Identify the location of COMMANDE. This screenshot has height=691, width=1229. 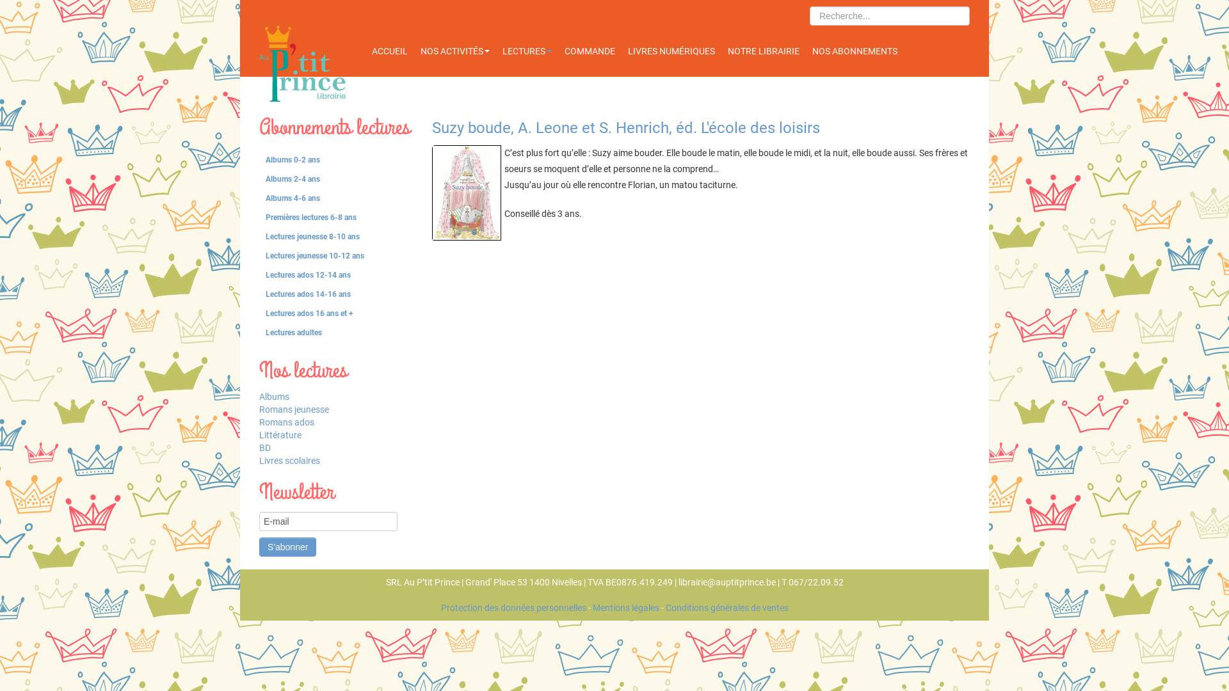
(590, 51).